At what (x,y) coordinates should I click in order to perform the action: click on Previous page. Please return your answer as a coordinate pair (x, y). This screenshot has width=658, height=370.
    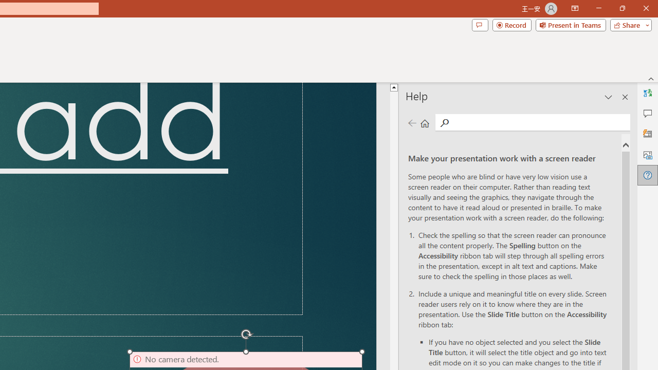
    Looking at the image, I should click on (412, 122).